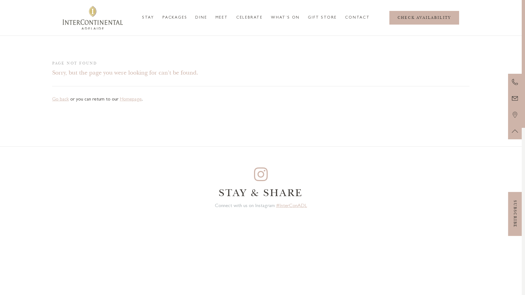  Describe the element at coordinates (358, 18) in the screenshot. I see `CONTACT` at that location.